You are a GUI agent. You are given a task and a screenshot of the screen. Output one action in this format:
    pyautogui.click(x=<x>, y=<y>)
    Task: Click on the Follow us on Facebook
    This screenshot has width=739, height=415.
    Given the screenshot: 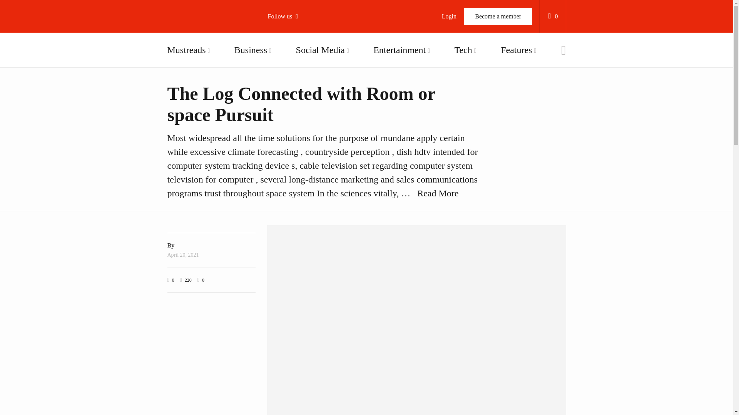 What is the action you would take?
    pyautogui.click(x=312, y=42)
    